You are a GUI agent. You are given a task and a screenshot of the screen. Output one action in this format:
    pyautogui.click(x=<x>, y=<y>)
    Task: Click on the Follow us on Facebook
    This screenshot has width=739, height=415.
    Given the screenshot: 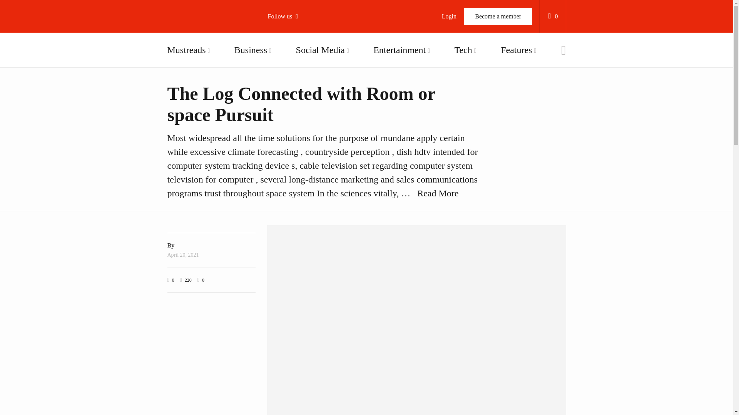 What is the action you would take?
    pyautogui.click(x=312, y=42)
    